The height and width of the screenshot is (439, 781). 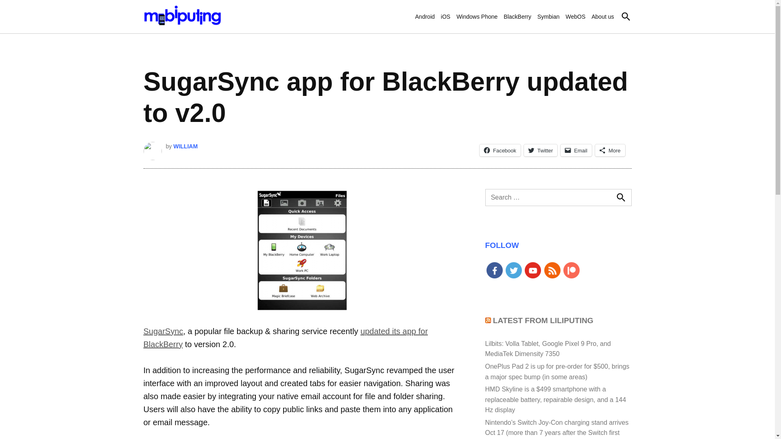 I want to click on More, so click(x=610, y=150).